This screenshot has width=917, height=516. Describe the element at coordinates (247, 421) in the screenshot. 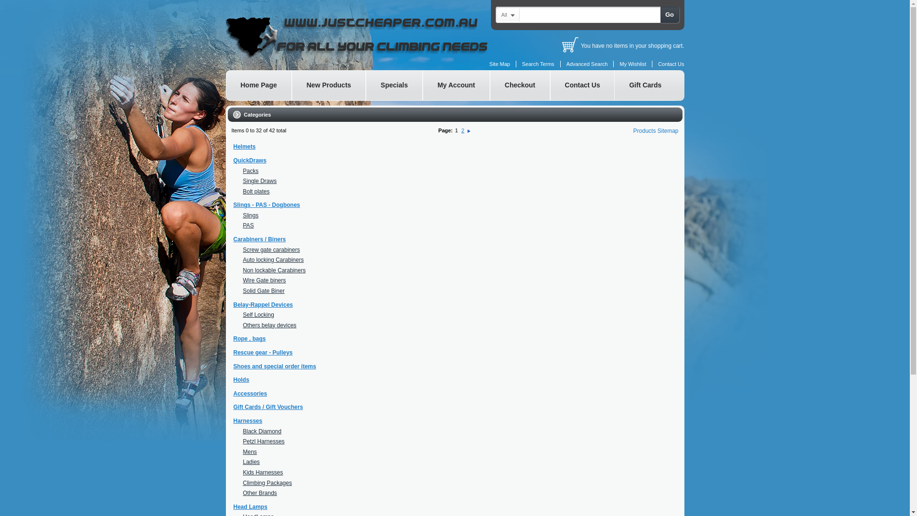

I see `Harnesses` at that location.